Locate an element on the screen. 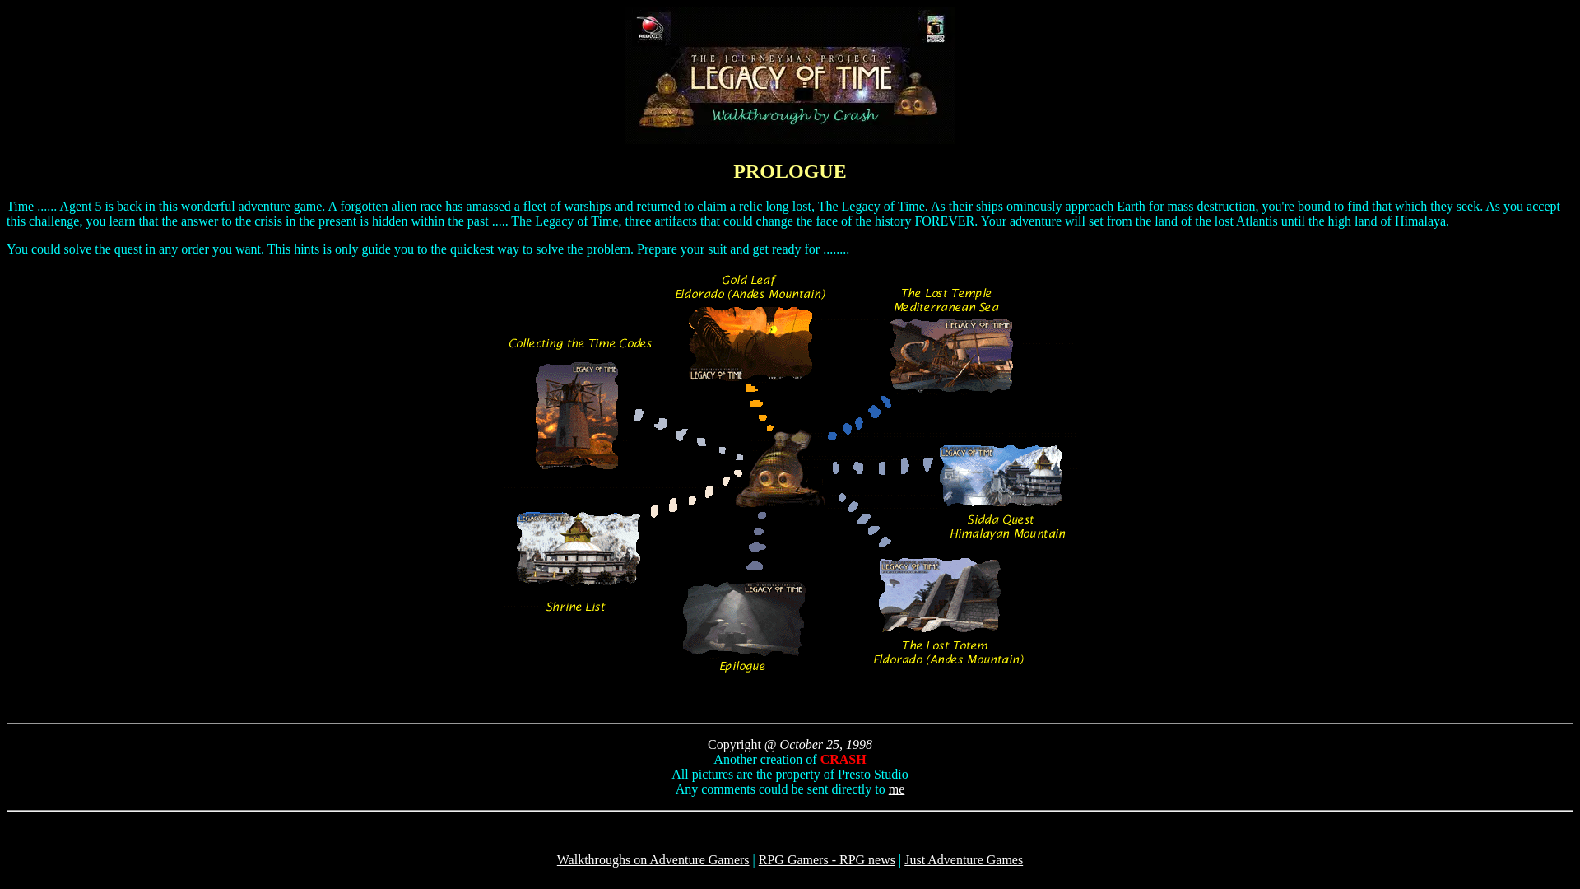  me is located at coordinates (897, 789).